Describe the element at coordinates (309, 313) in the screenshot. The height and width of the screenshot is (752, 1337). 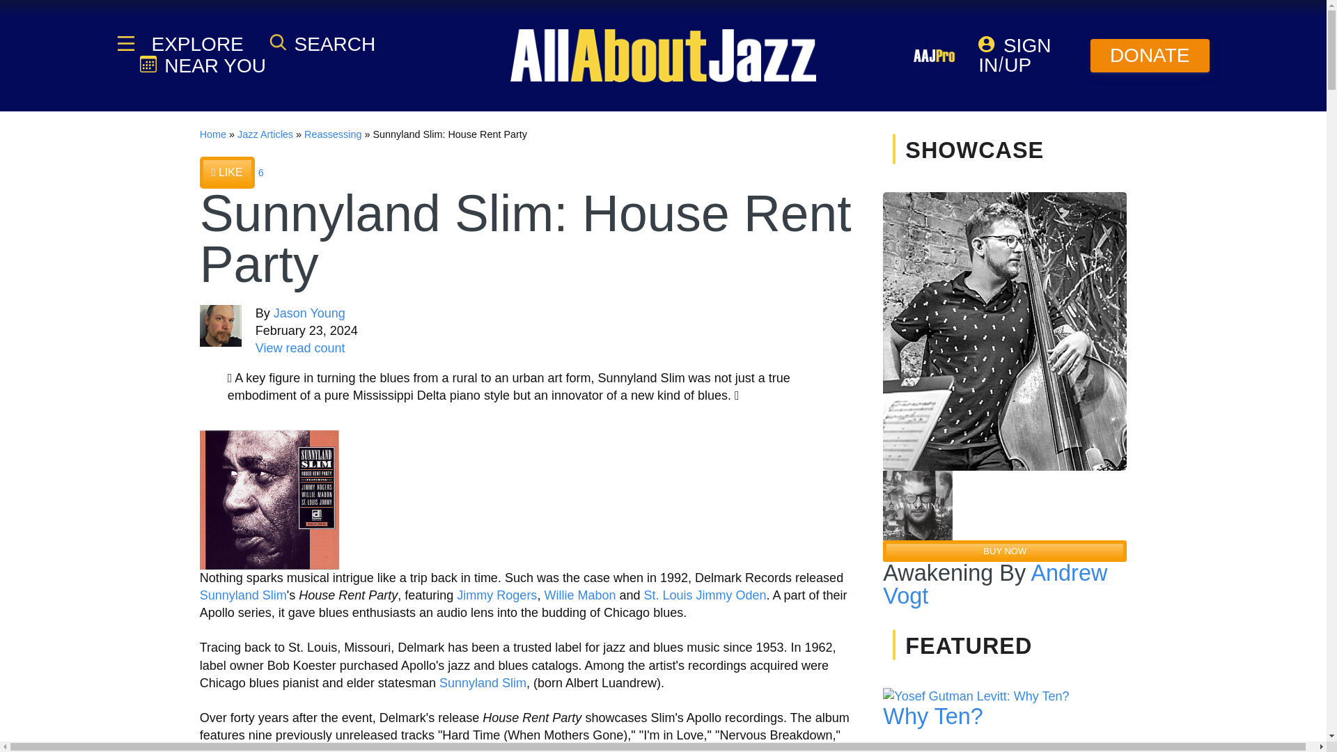
I see `Jason Young` at that location.